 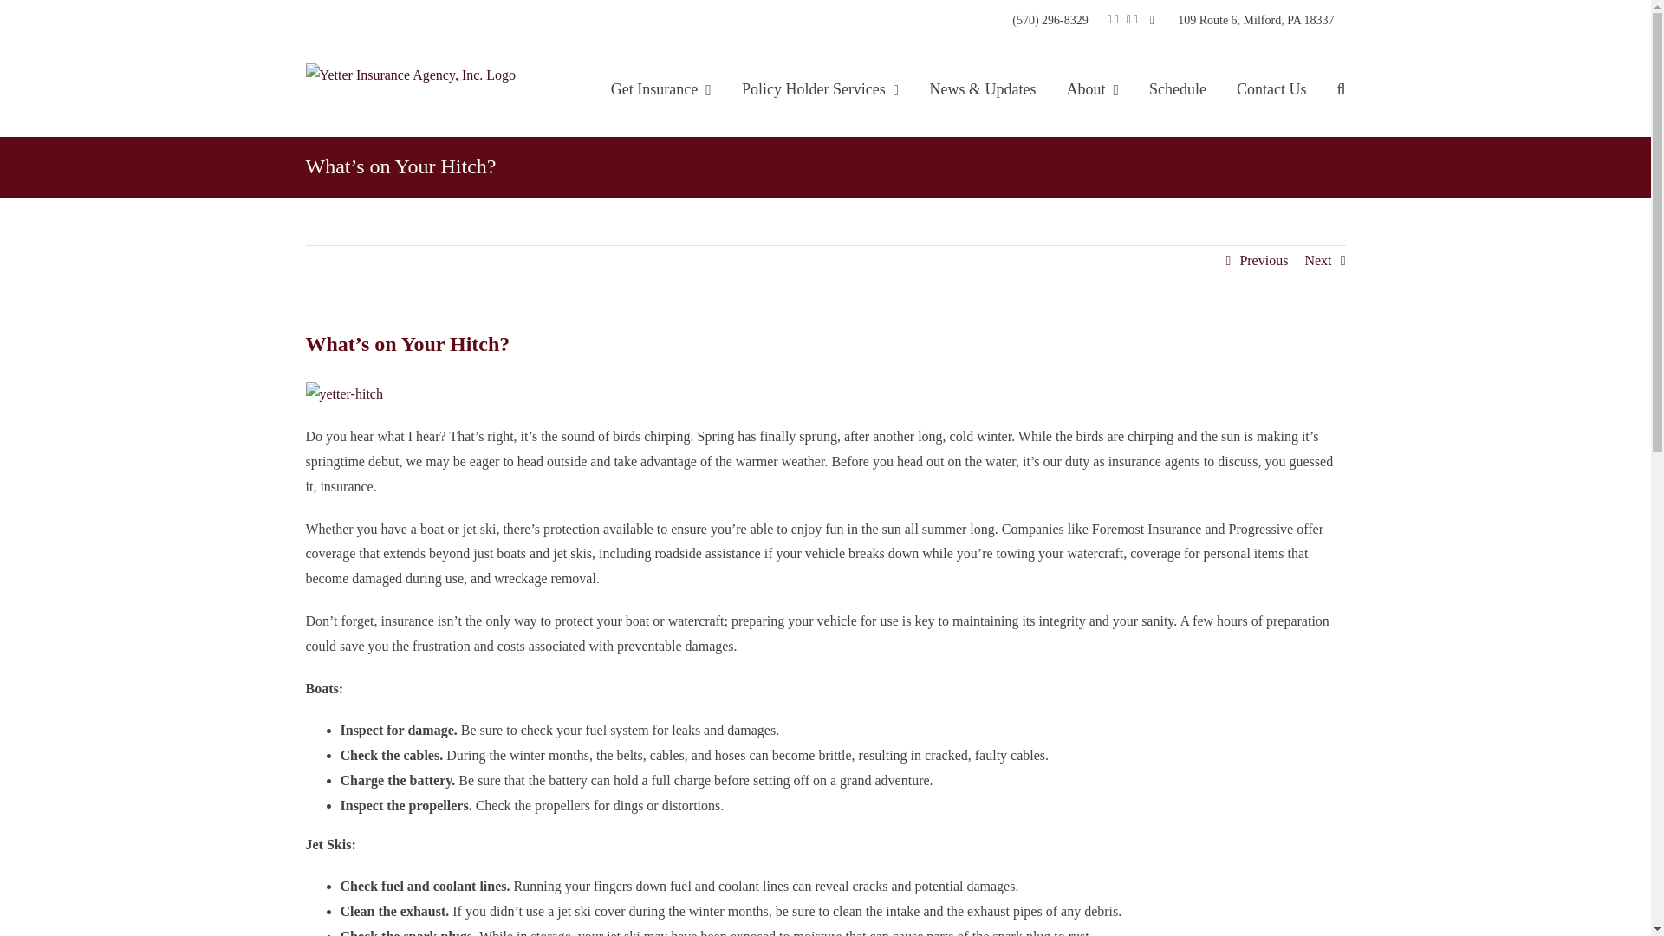 I want to click on Get Insurance, so click(x=660, y=88).